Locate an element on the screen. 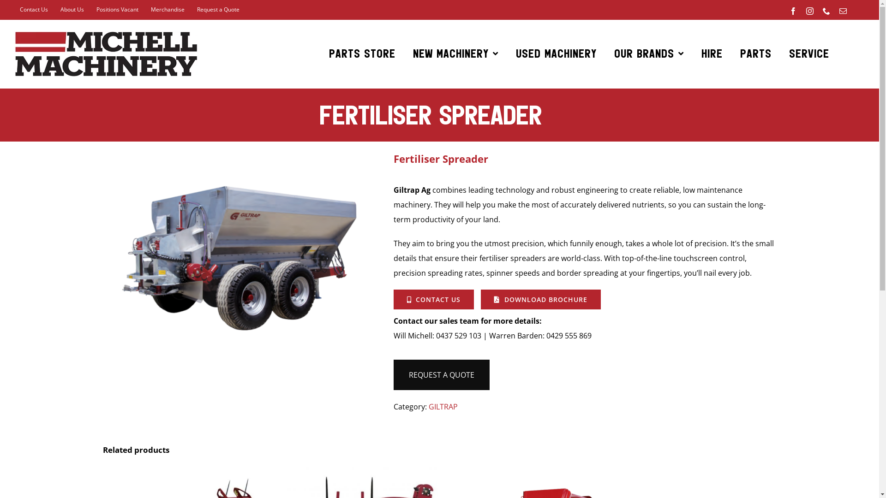 Image resolution: width=886 pixels, height=498 pixels. Merchandise is located at coordinates (168, 9).